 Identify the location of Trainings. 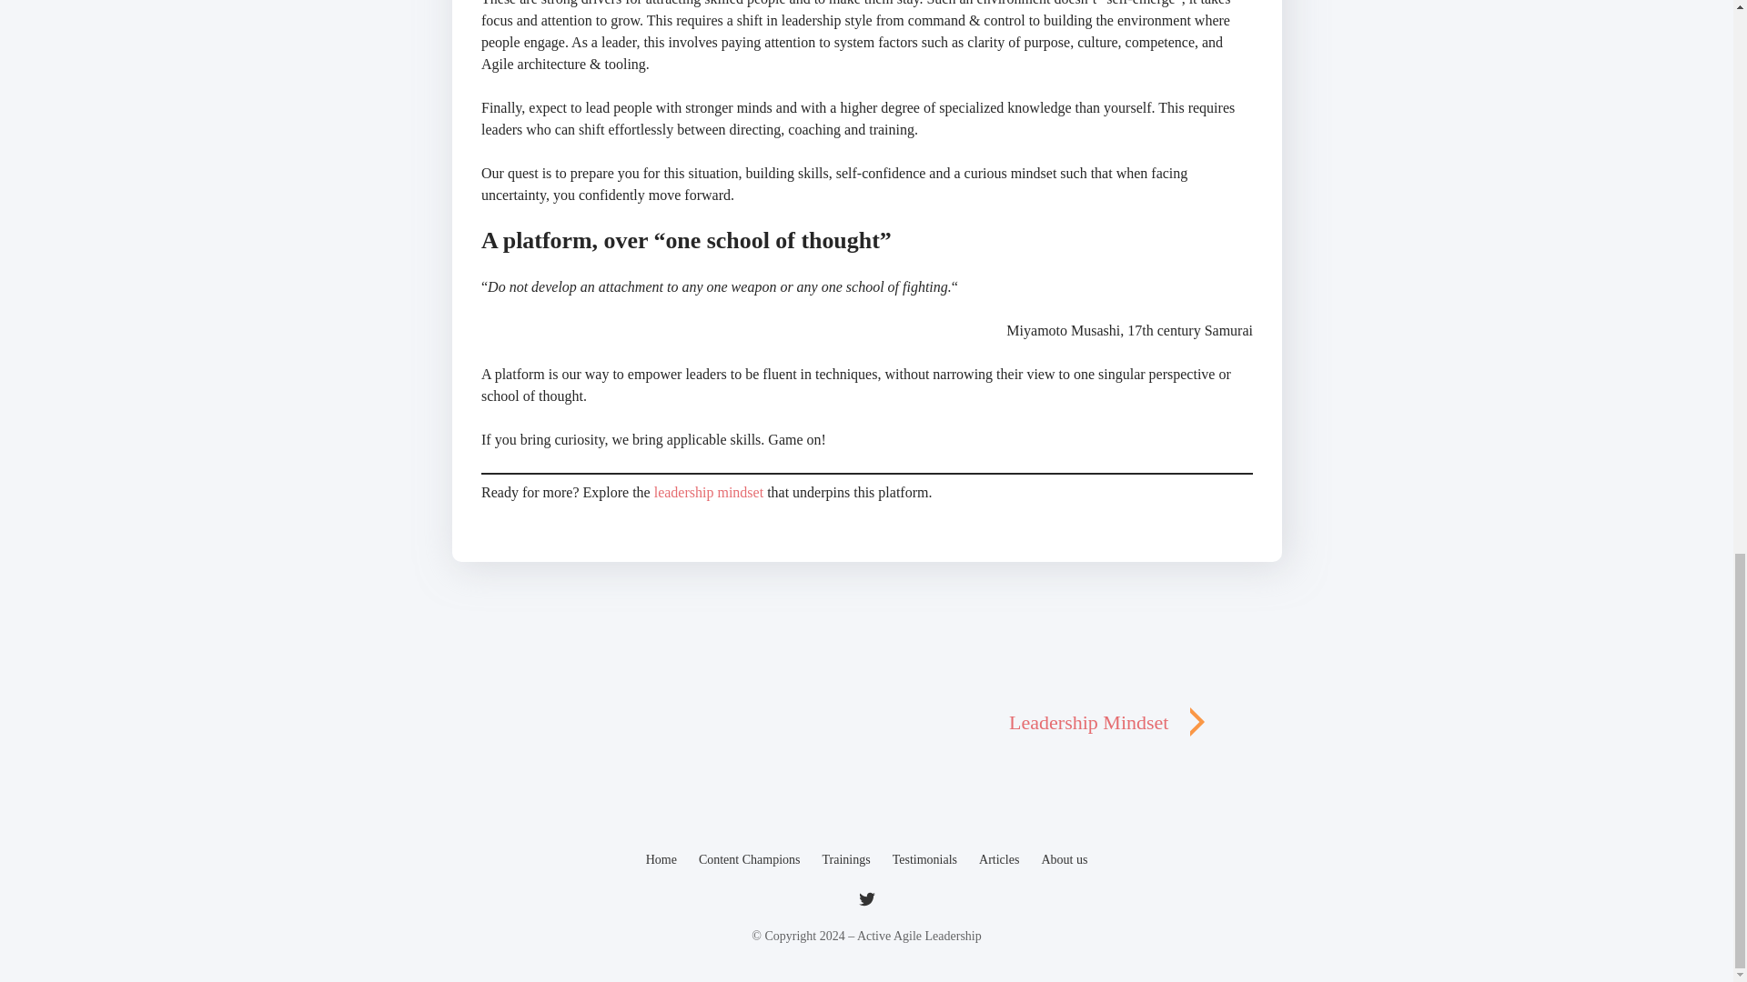
(846, 859).